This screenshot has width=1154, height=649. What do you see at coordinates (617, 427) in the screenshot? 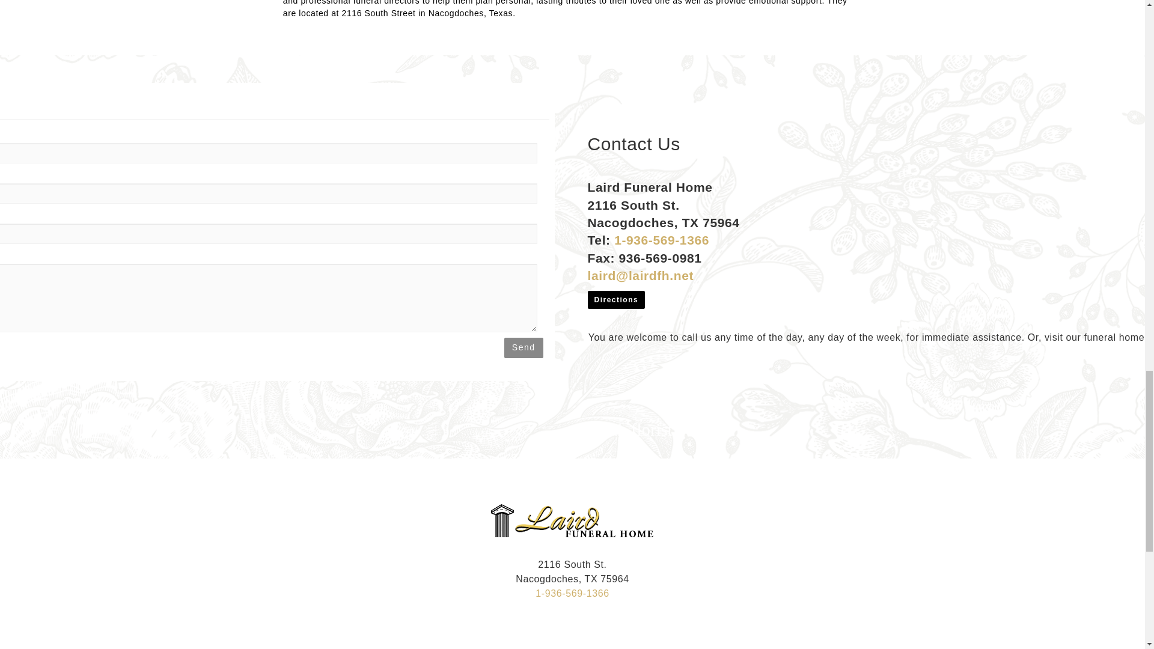
I see `Contact Us` at bounding box center [617, 427].